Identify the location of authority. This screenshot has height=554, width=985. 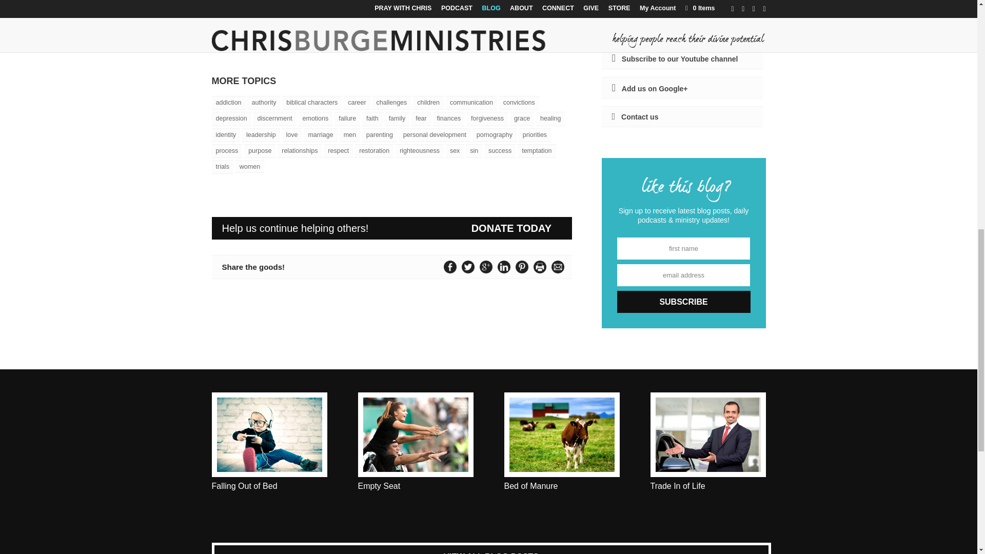
(263, 103).